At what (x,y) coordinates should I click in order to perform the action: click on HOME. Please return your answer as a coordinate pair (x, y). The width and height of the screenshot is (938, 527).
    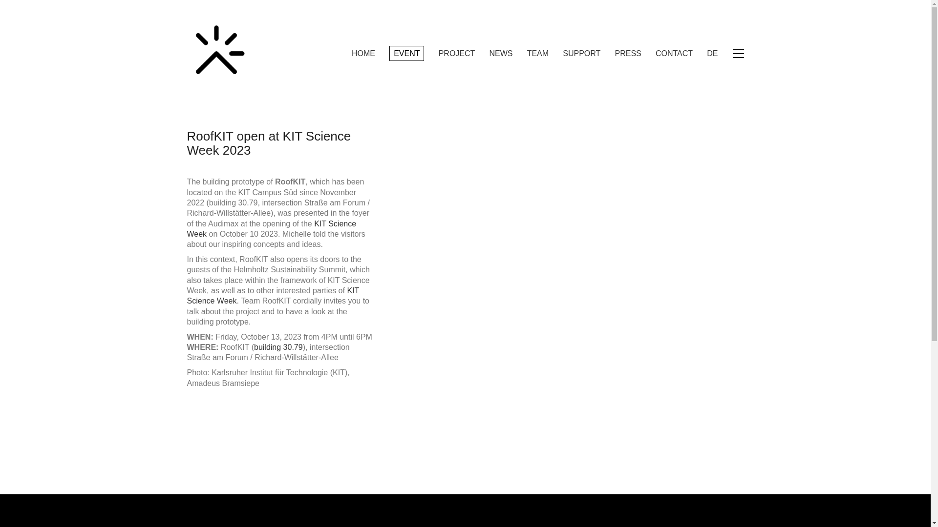
    Looking at the image, I should click on (363, 53).